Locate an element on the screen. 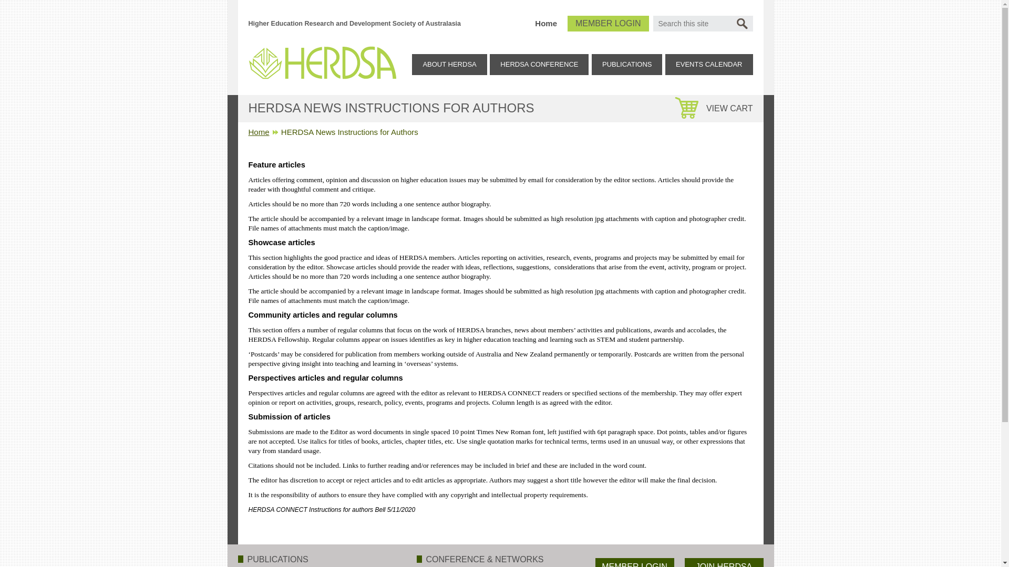  Skip to main content is located at coordinates (36, 0).